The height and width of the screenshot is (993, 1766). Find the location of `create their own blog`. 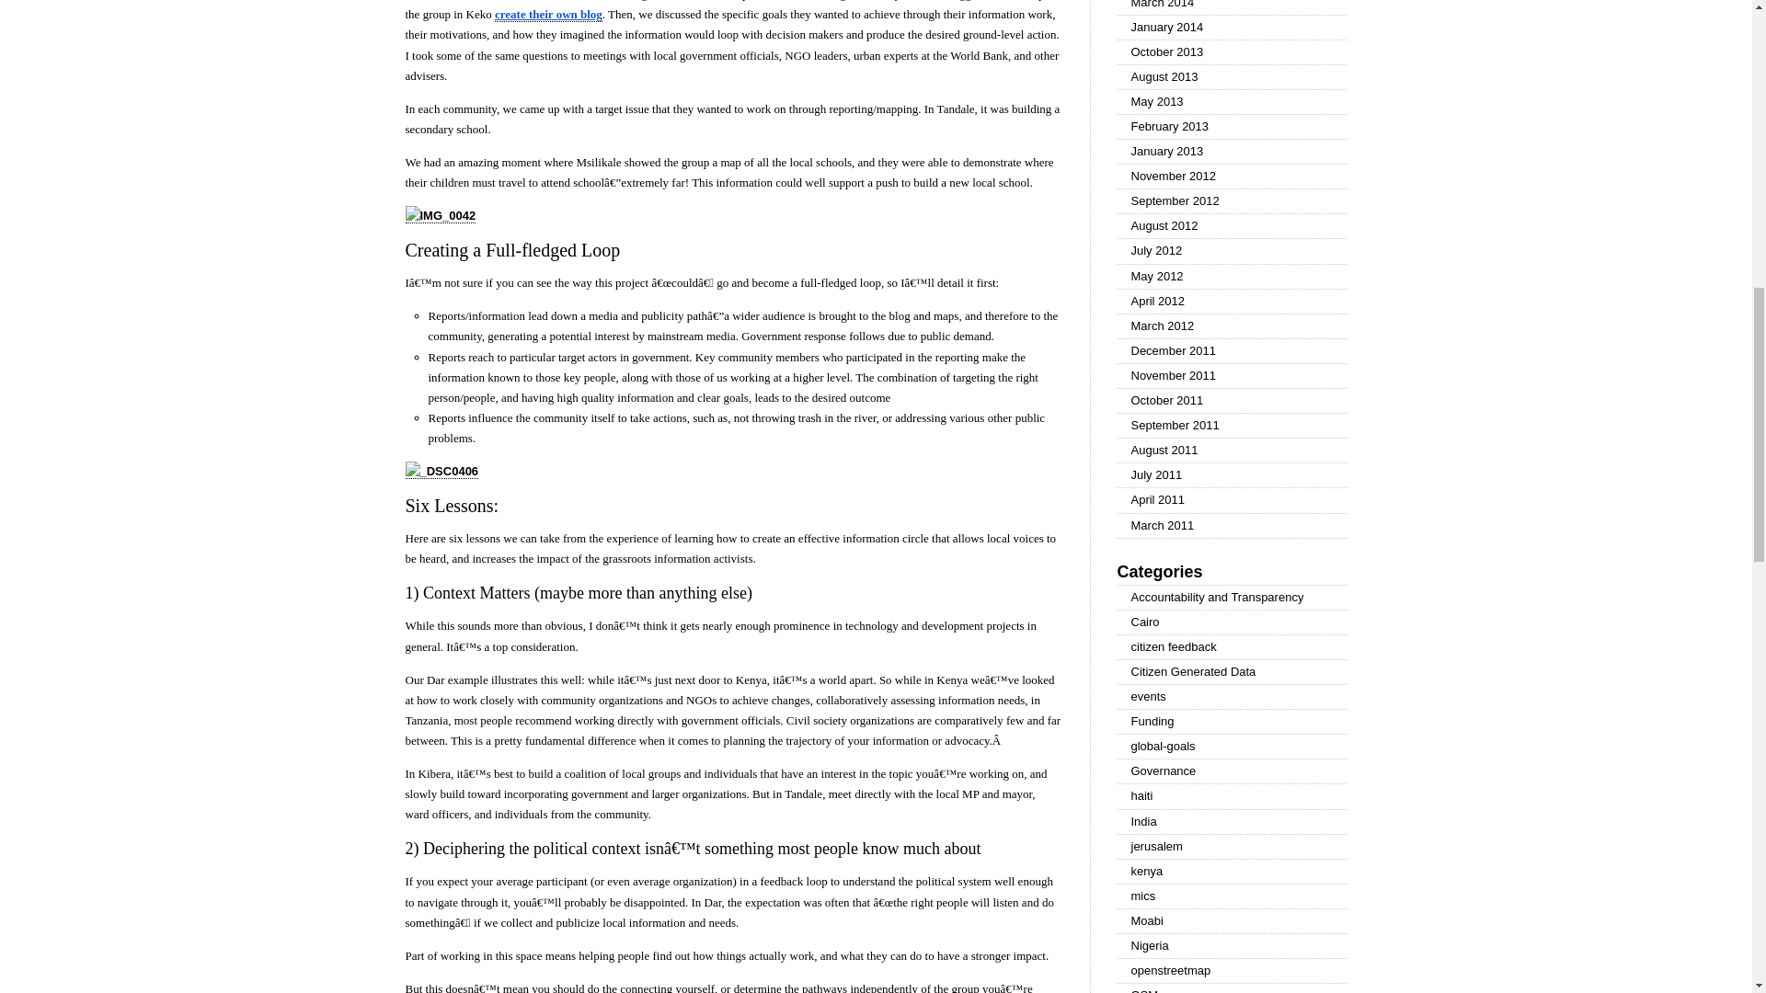

create their own blog is located at coordinates (548, 14).